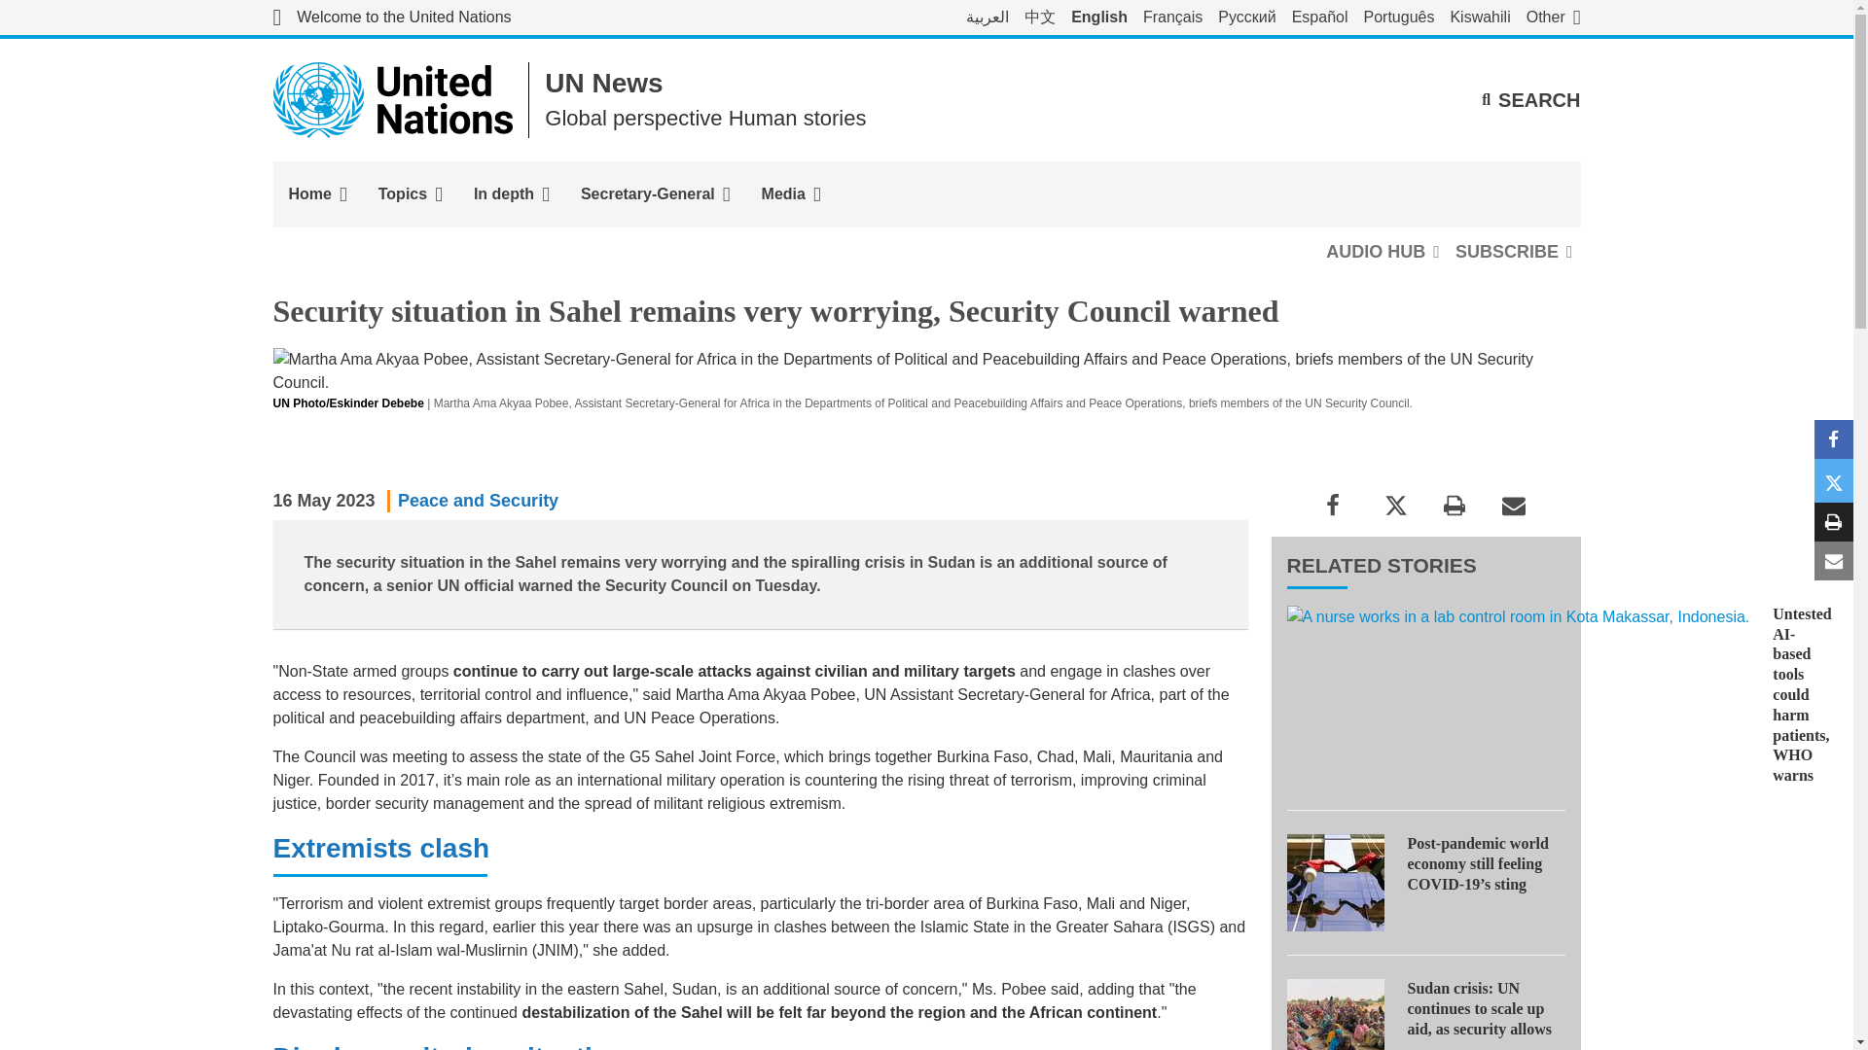 The height and width of the screenshot is (1050, 1868). Describe the element at coordinates (603, 84) in the screenshot. I see `UN News` at that location.